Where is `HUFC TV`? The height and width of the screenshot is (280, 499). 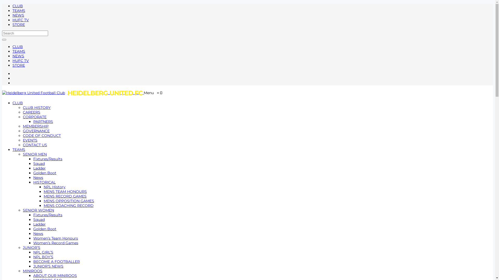 HUFC TV is located at coordinates (21, 20).